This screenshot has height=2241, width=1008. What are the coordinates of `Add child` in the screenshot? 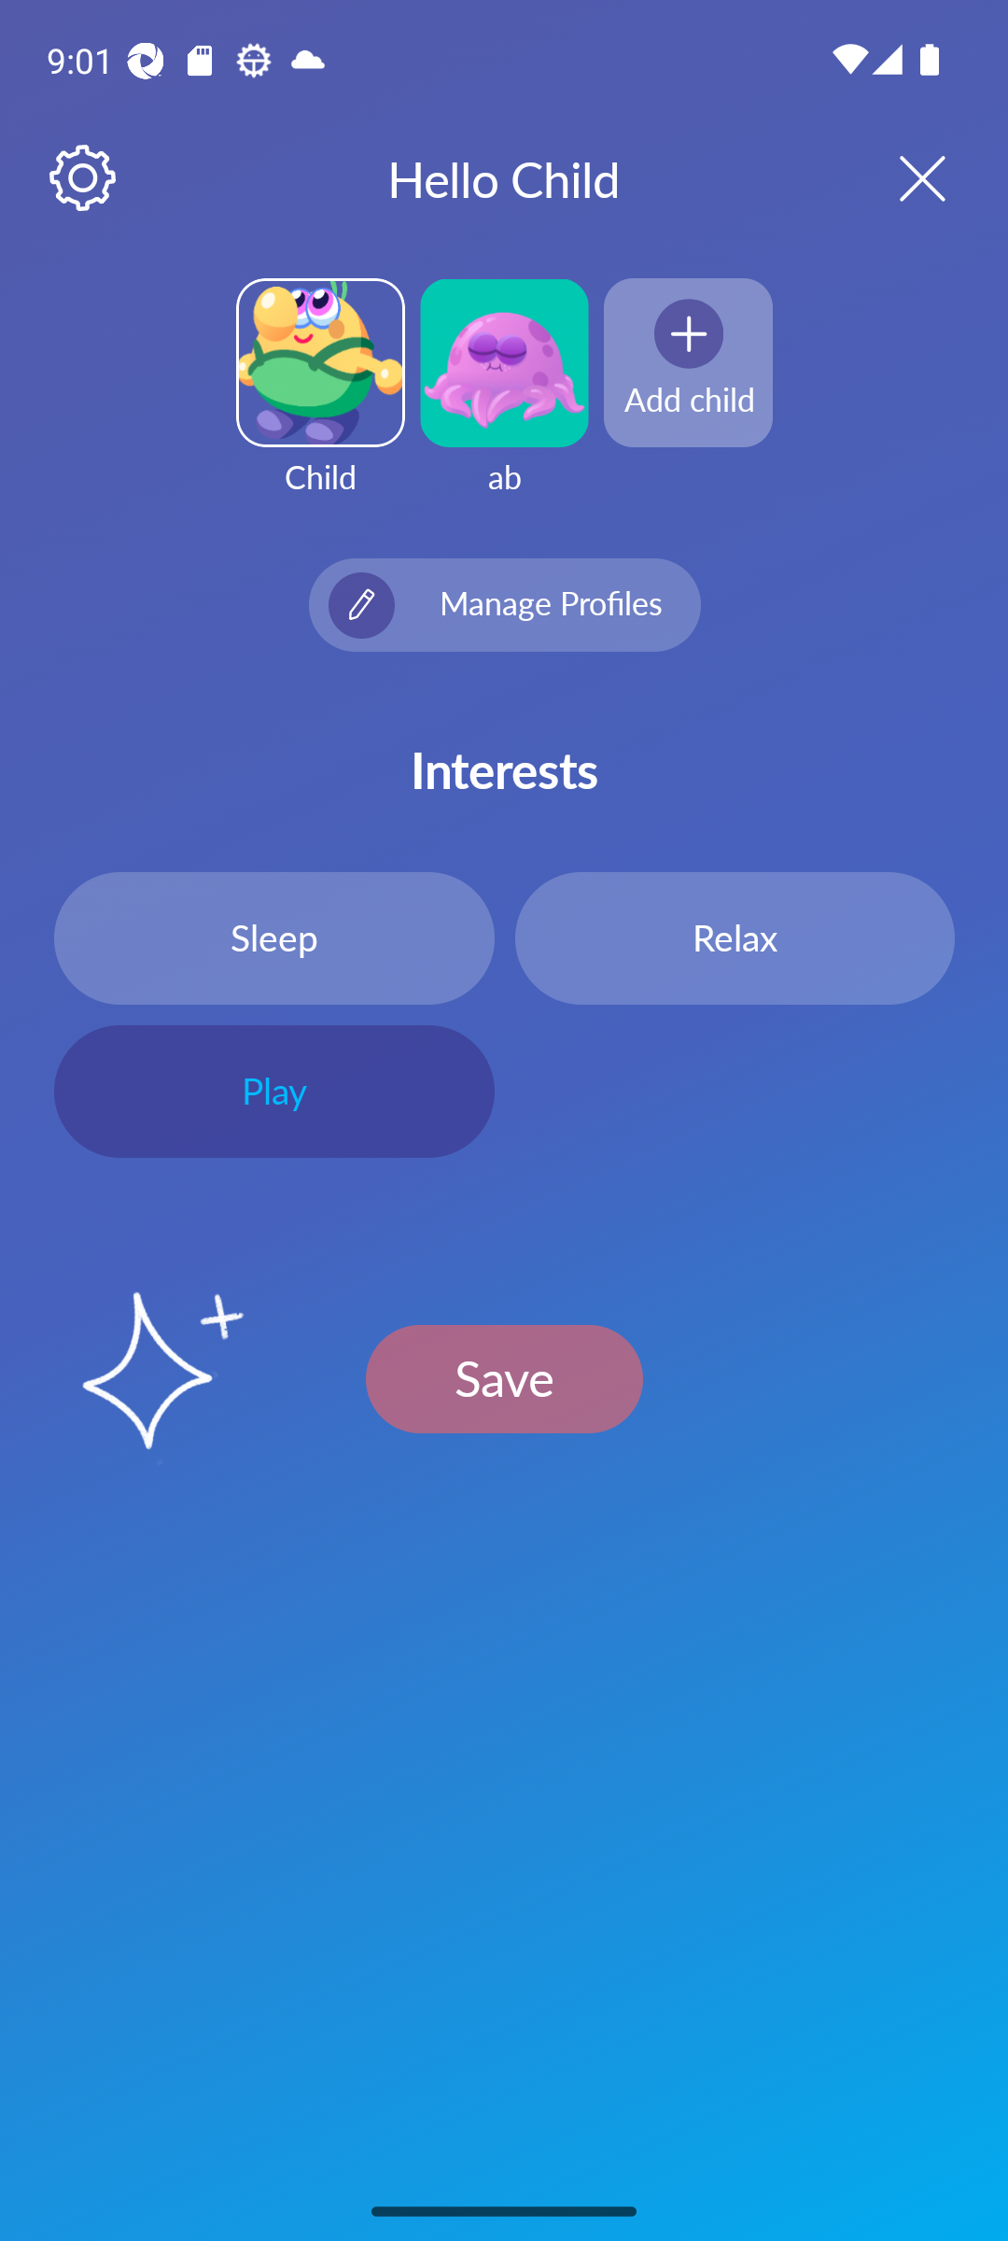 It's located at (688, 362).